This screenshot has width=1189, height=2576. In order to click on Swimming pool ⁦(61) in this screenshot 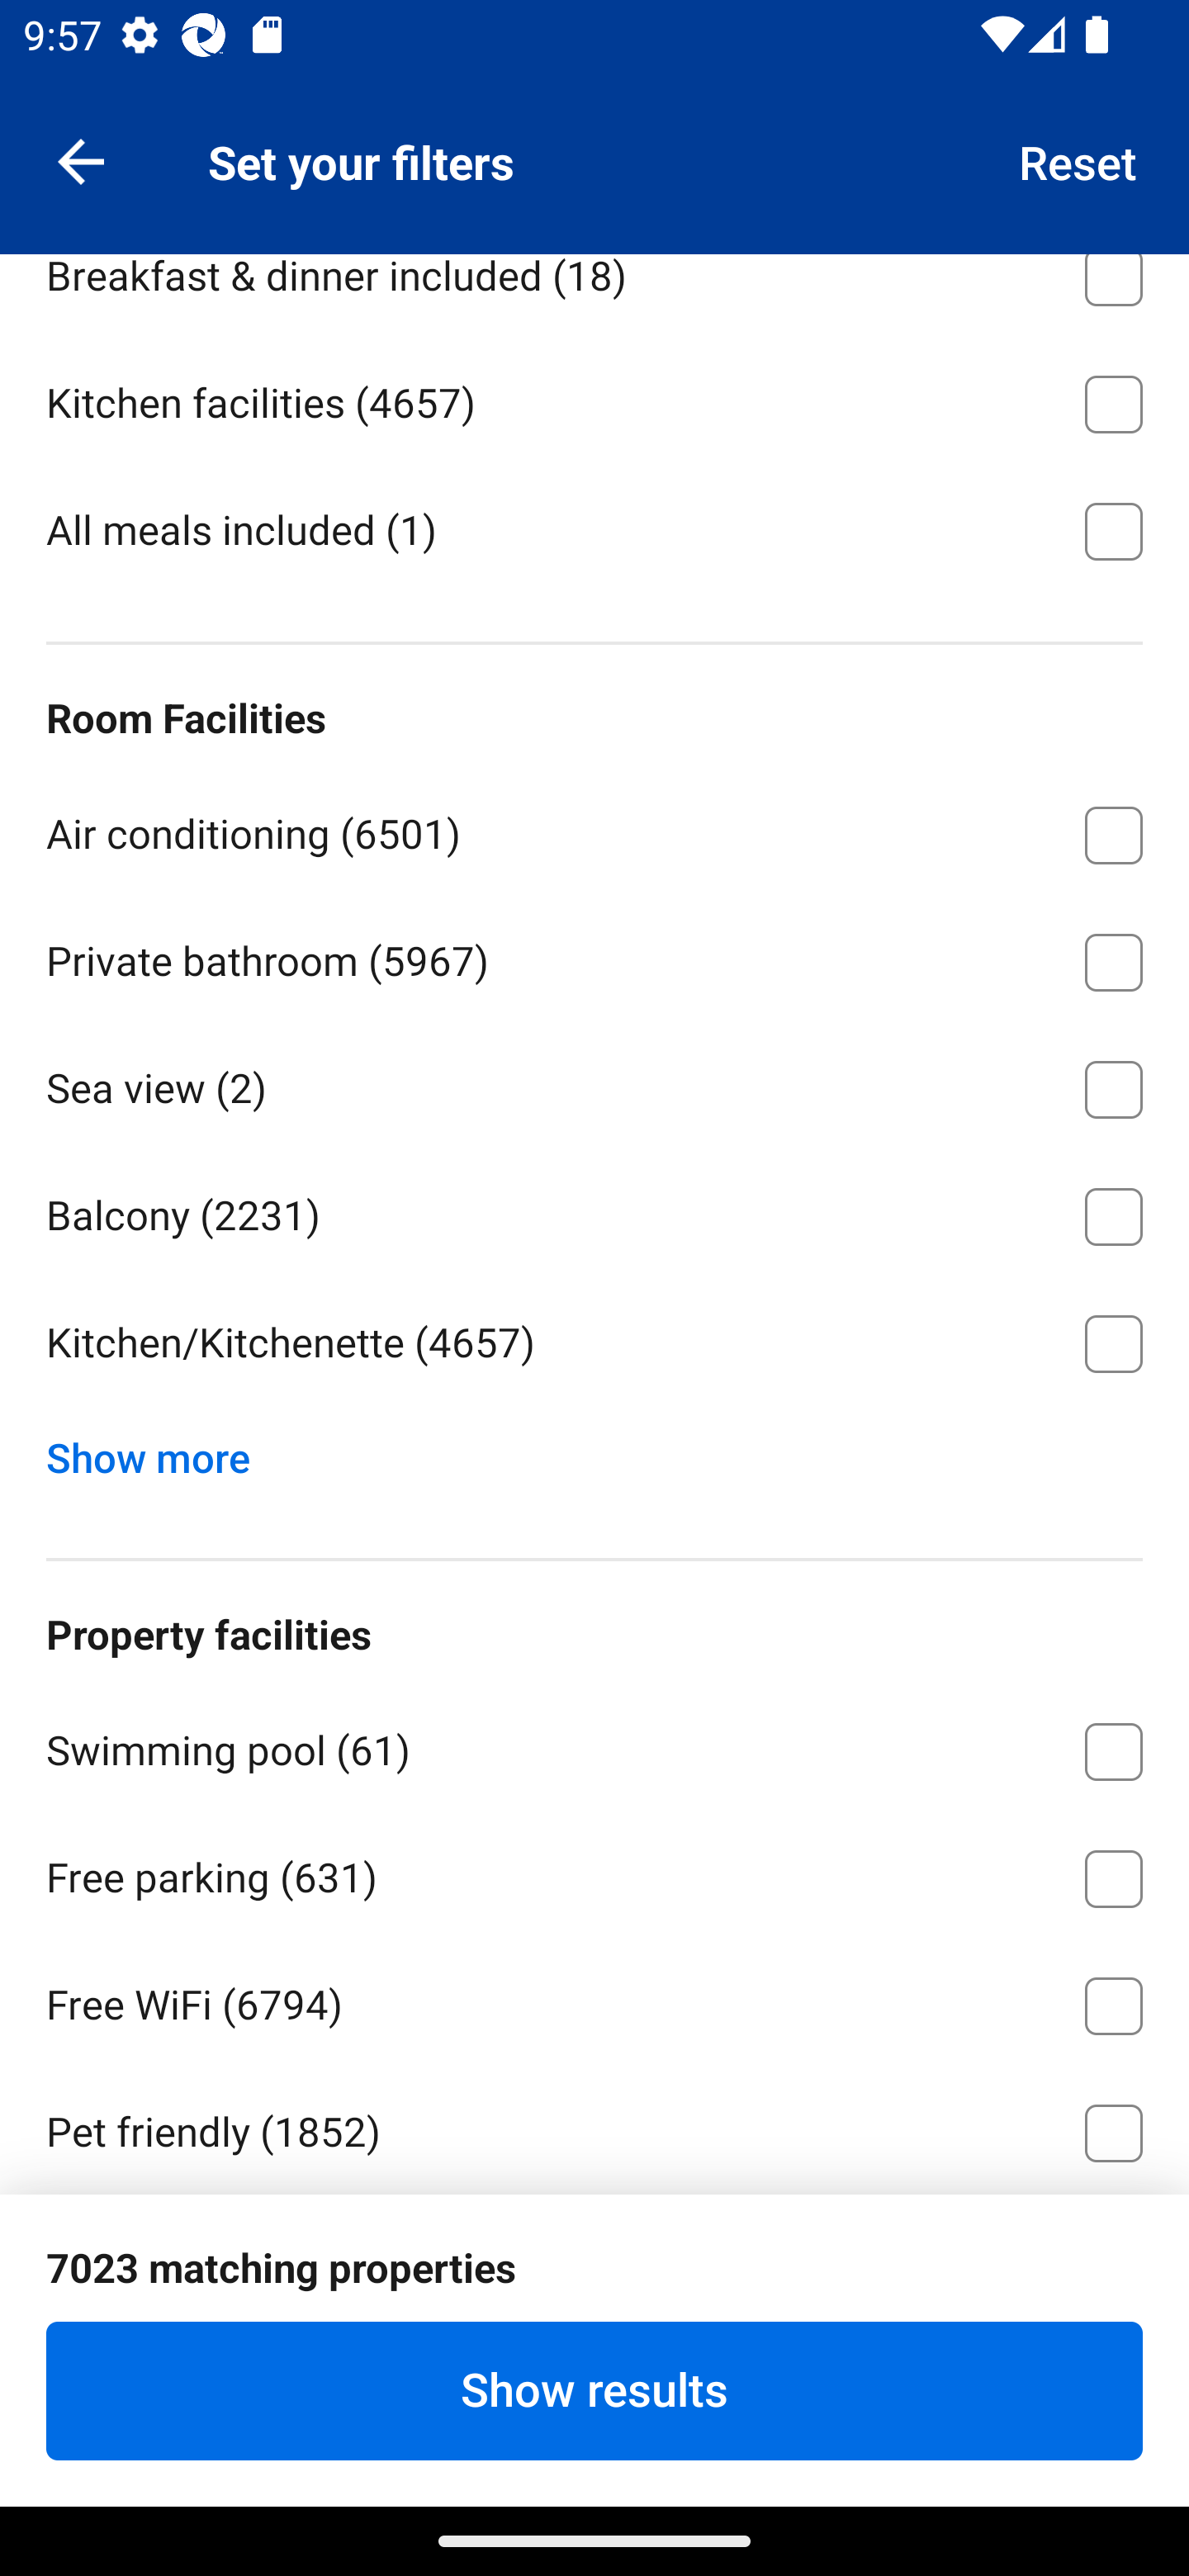, I will do `click(594, 1746)`.